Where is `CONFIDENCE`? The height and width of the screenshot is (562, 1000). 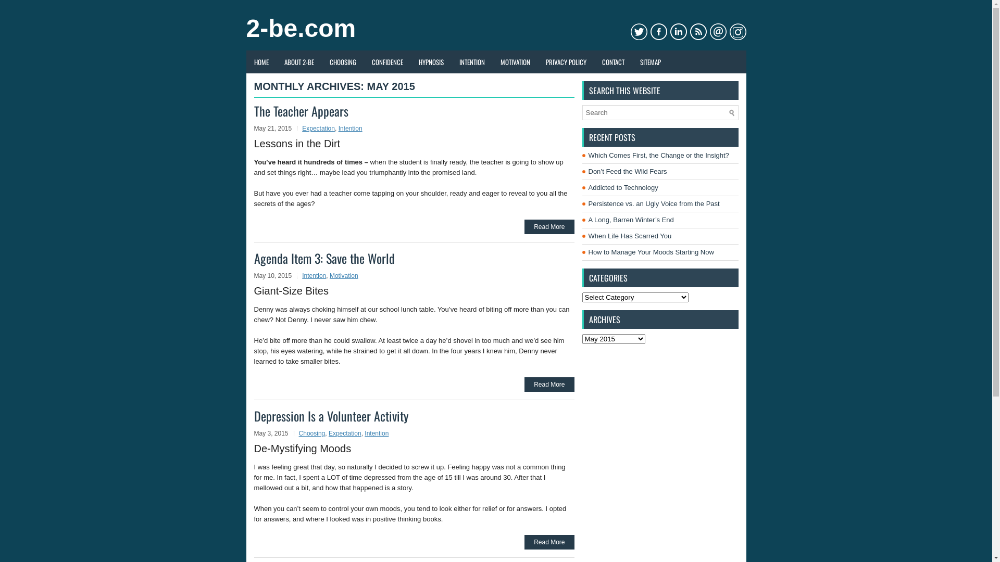
CONFIDENCE is located at coordinates (387, 62).